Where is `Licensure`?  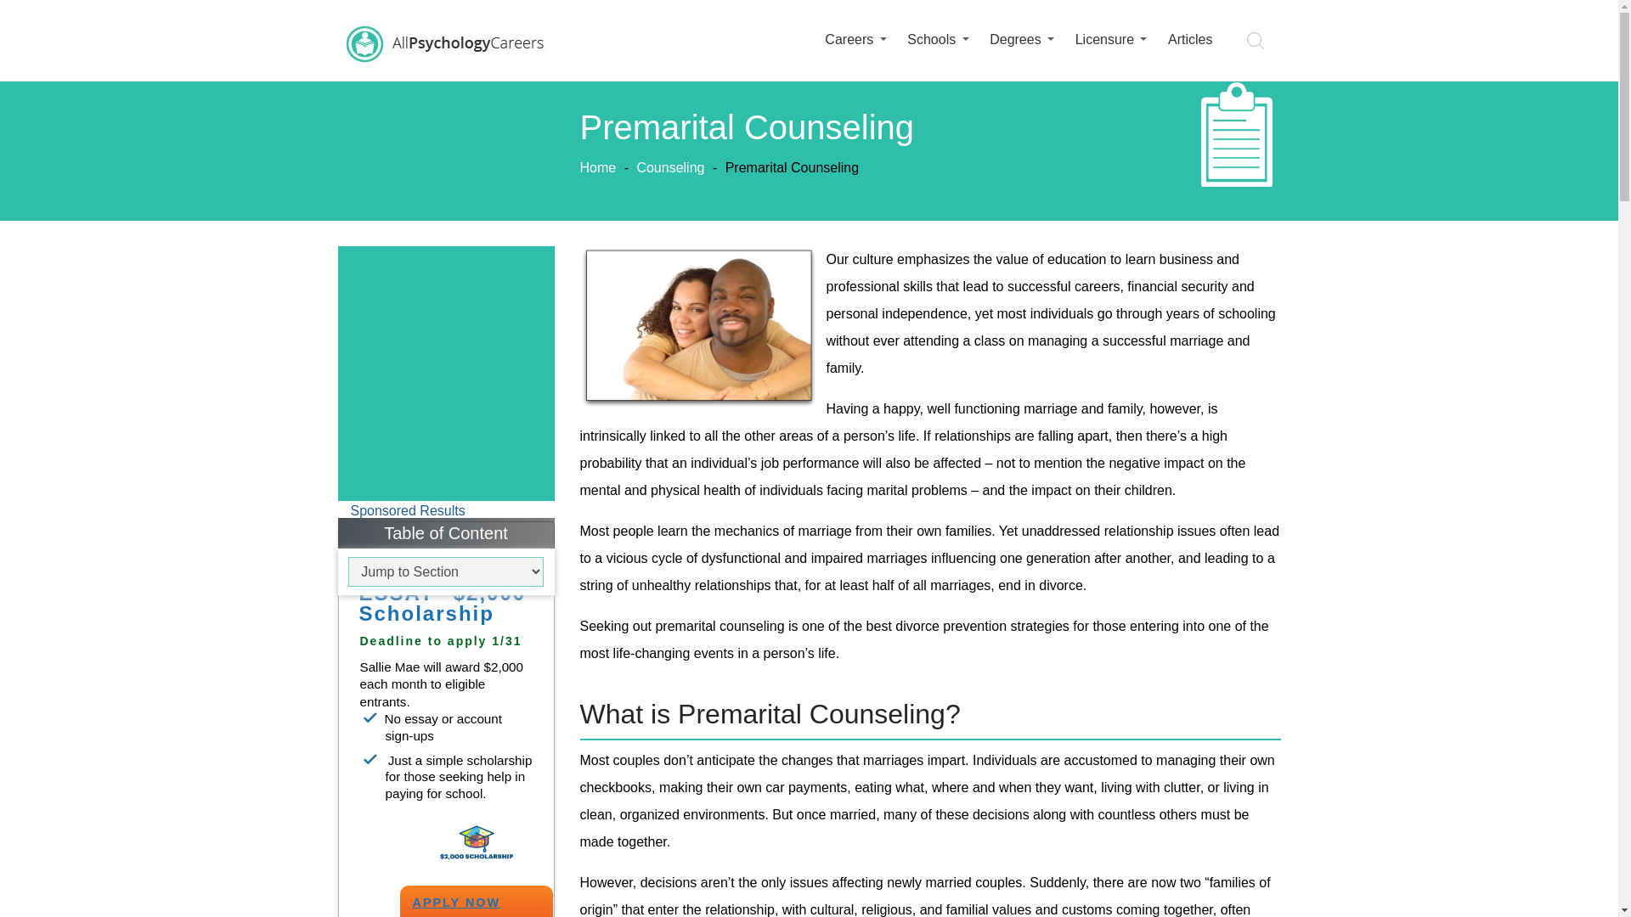 Licensure is located at coordinates (1104, 38).